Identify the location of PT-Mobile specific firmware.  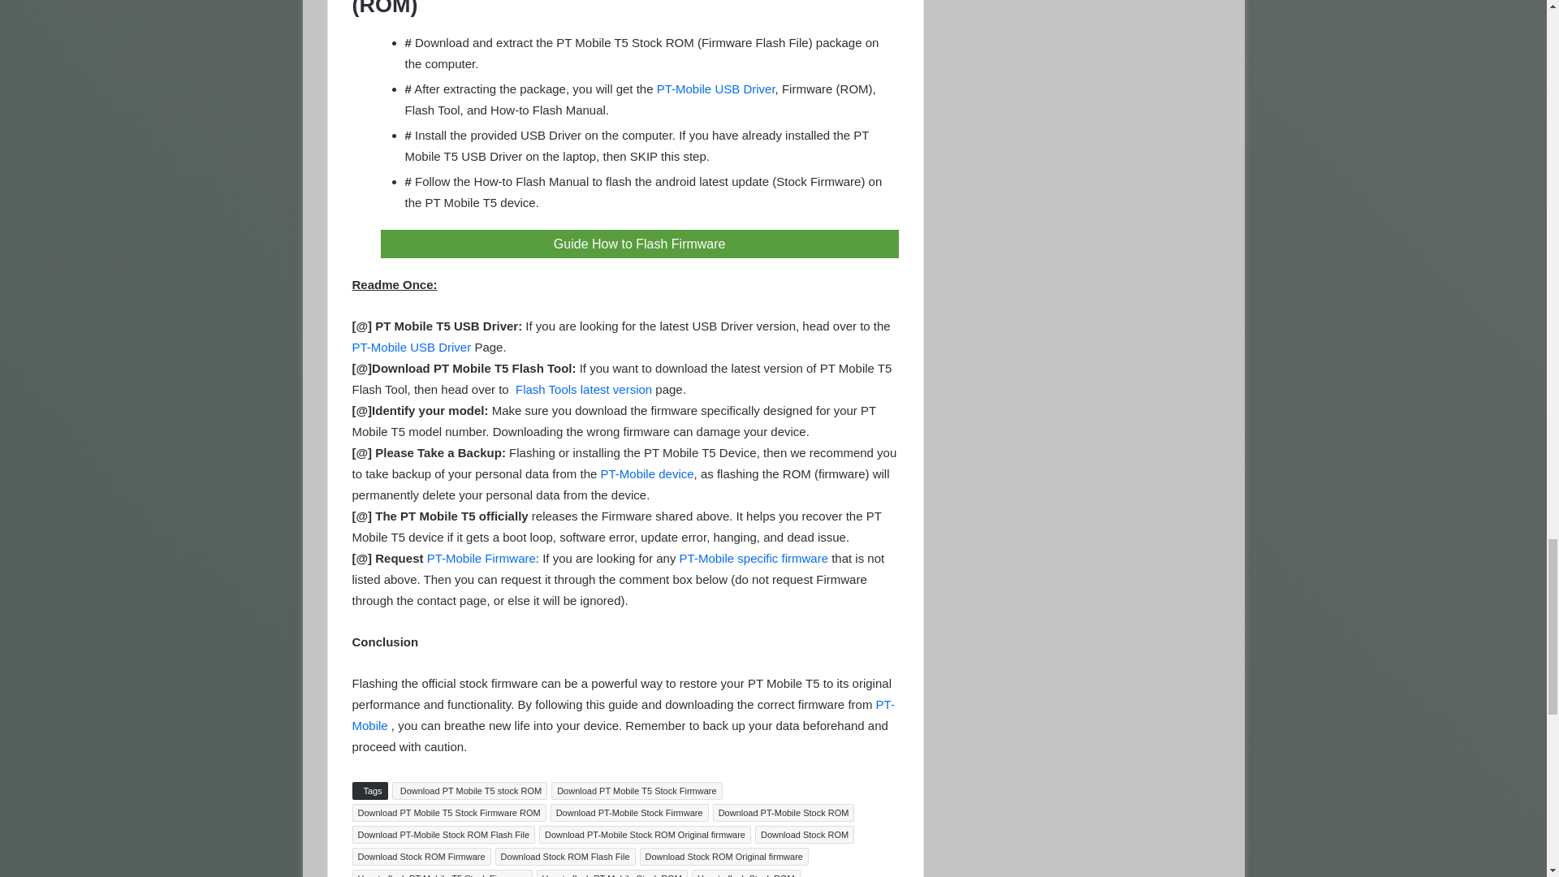
(754, 558).